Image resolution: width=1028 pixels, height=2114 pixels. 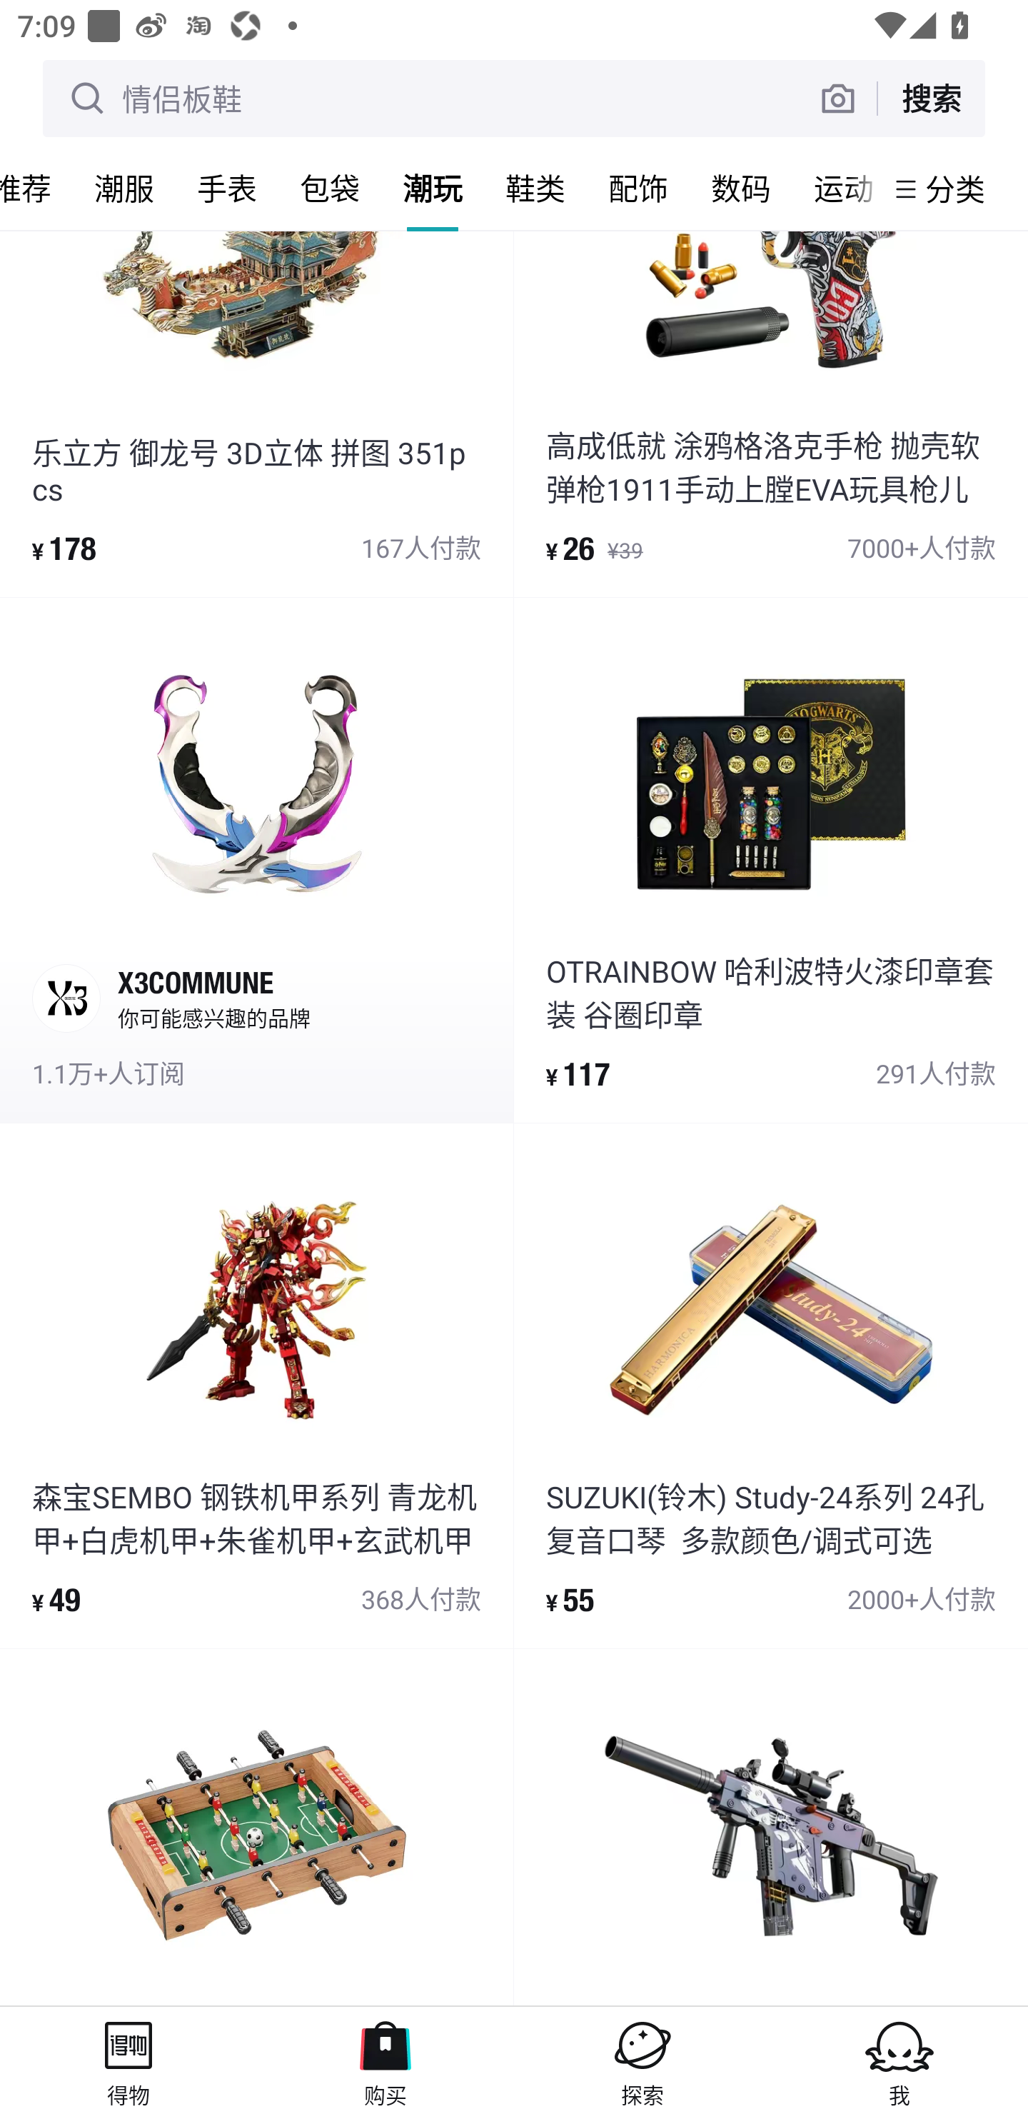 I want to click on 包袋, so click(x=330, y=188).